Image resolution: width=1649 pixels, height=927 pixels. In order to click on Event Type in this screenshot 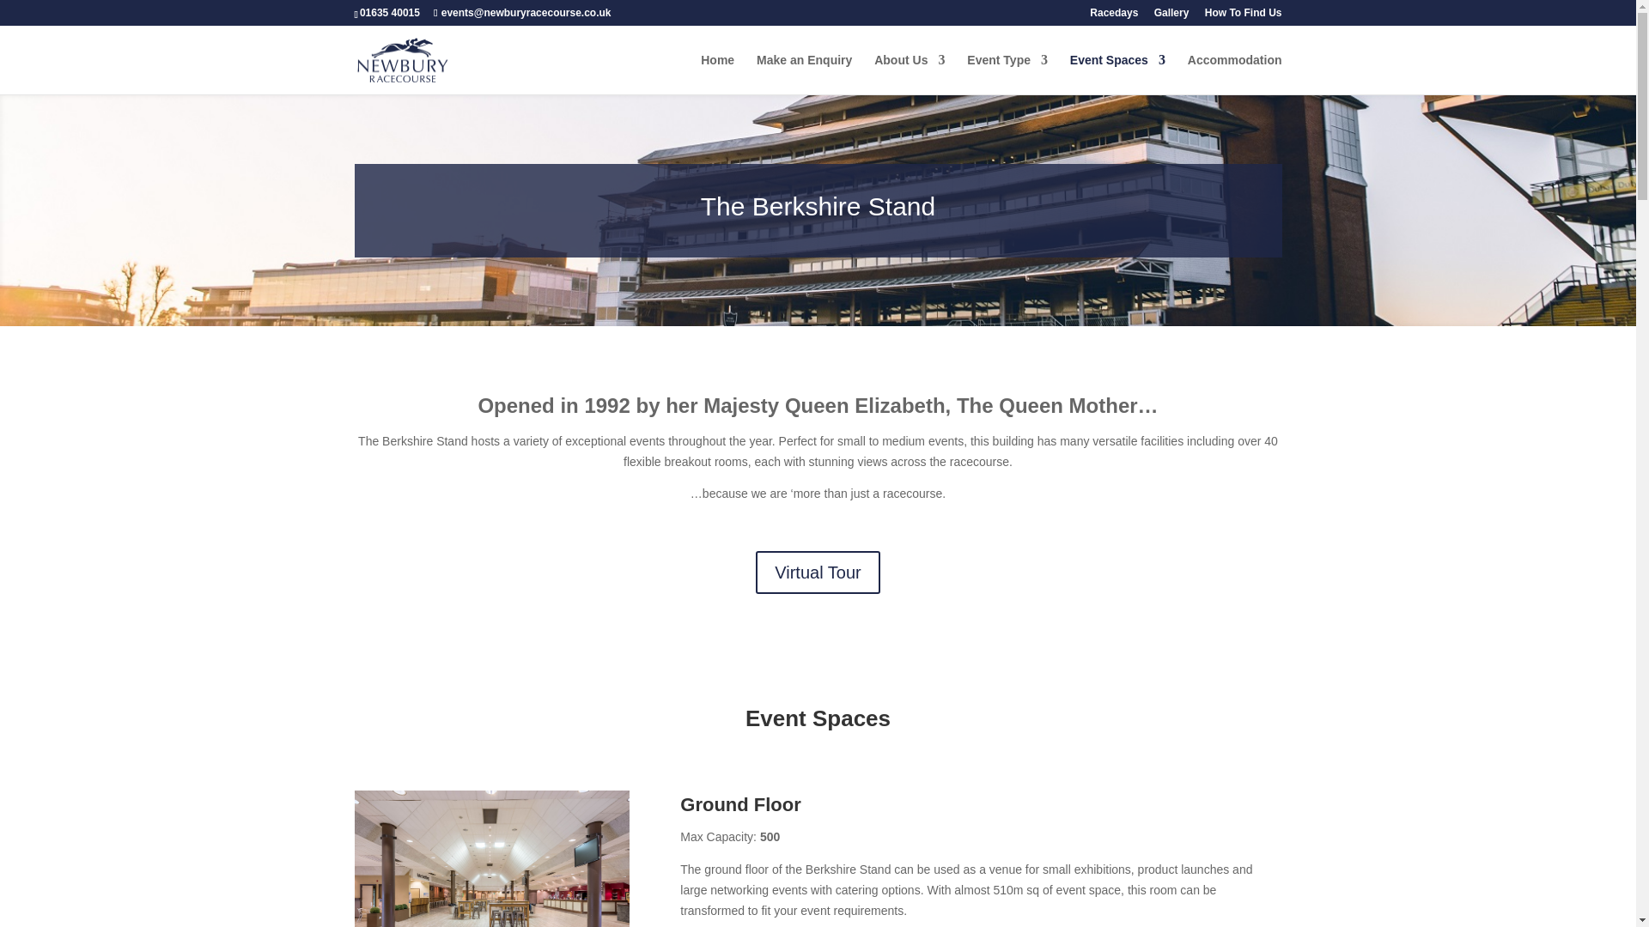, I will do `click(1007, 74)`.